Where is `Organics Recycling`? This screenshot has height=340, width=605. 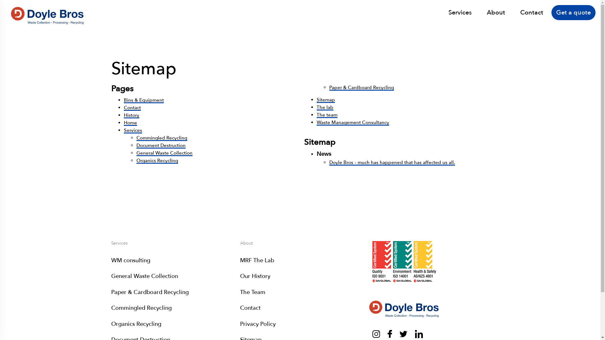 Organics Recycling is located at coordinates (136, 324).